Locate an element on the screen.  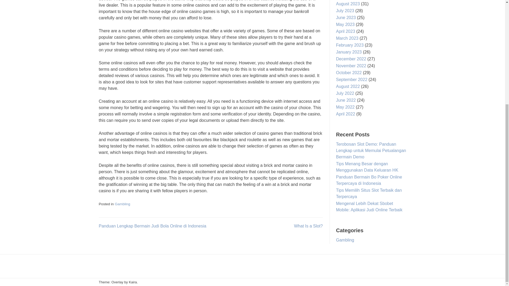
What Is a Slot? is located at coordinates (308, 226).